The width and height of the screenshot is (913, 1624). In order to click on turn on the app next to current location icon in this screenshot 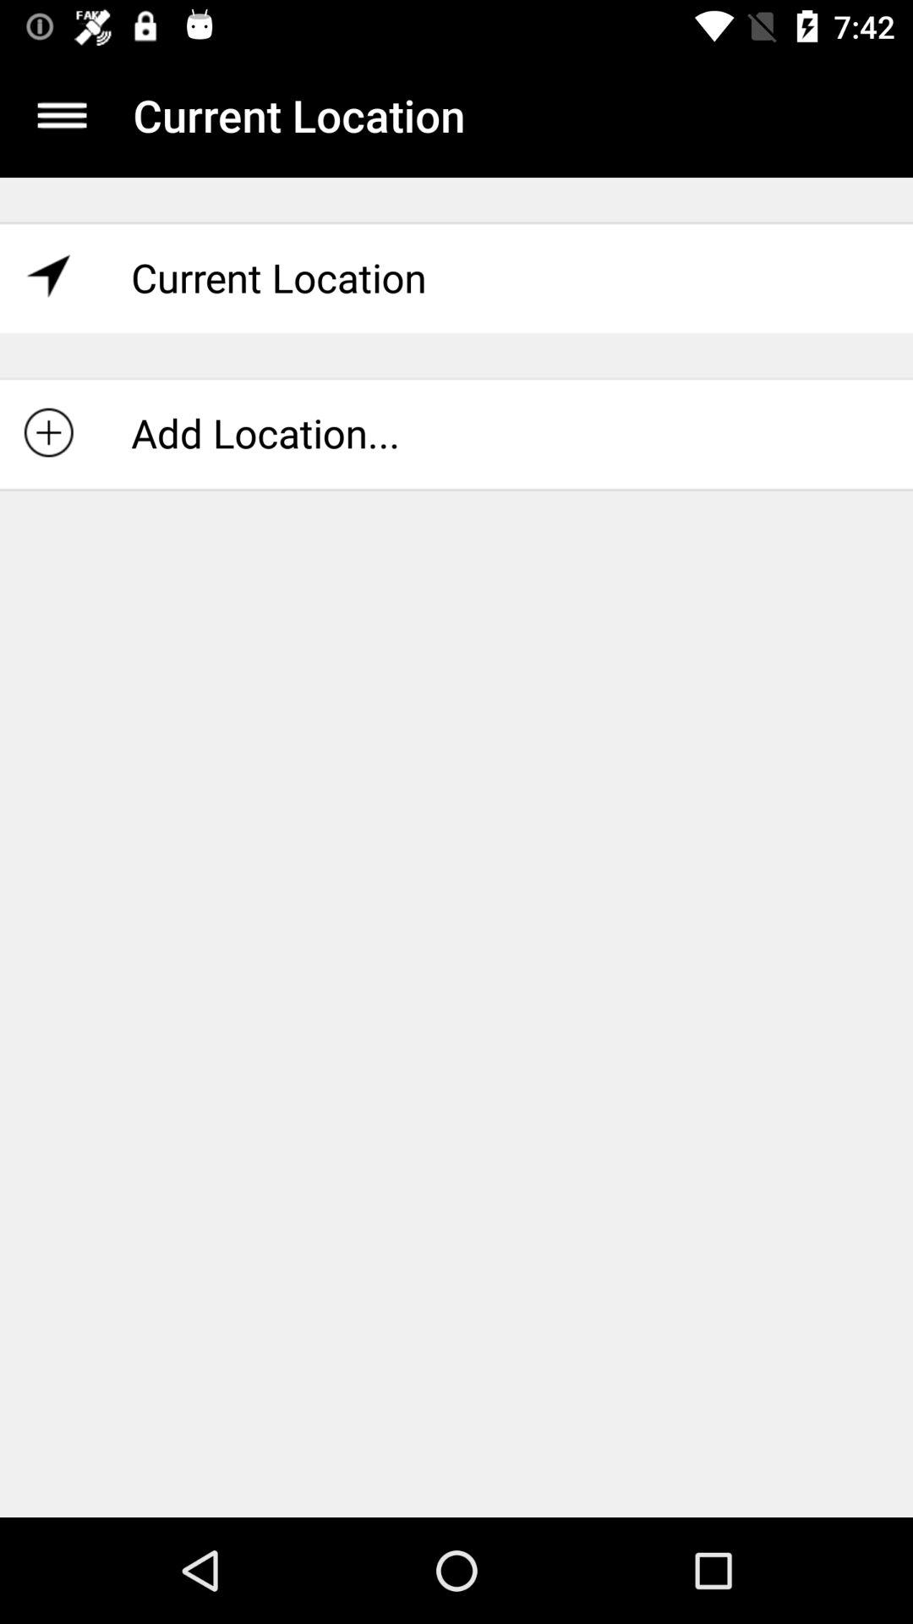, I will do `click(62, 115)`.